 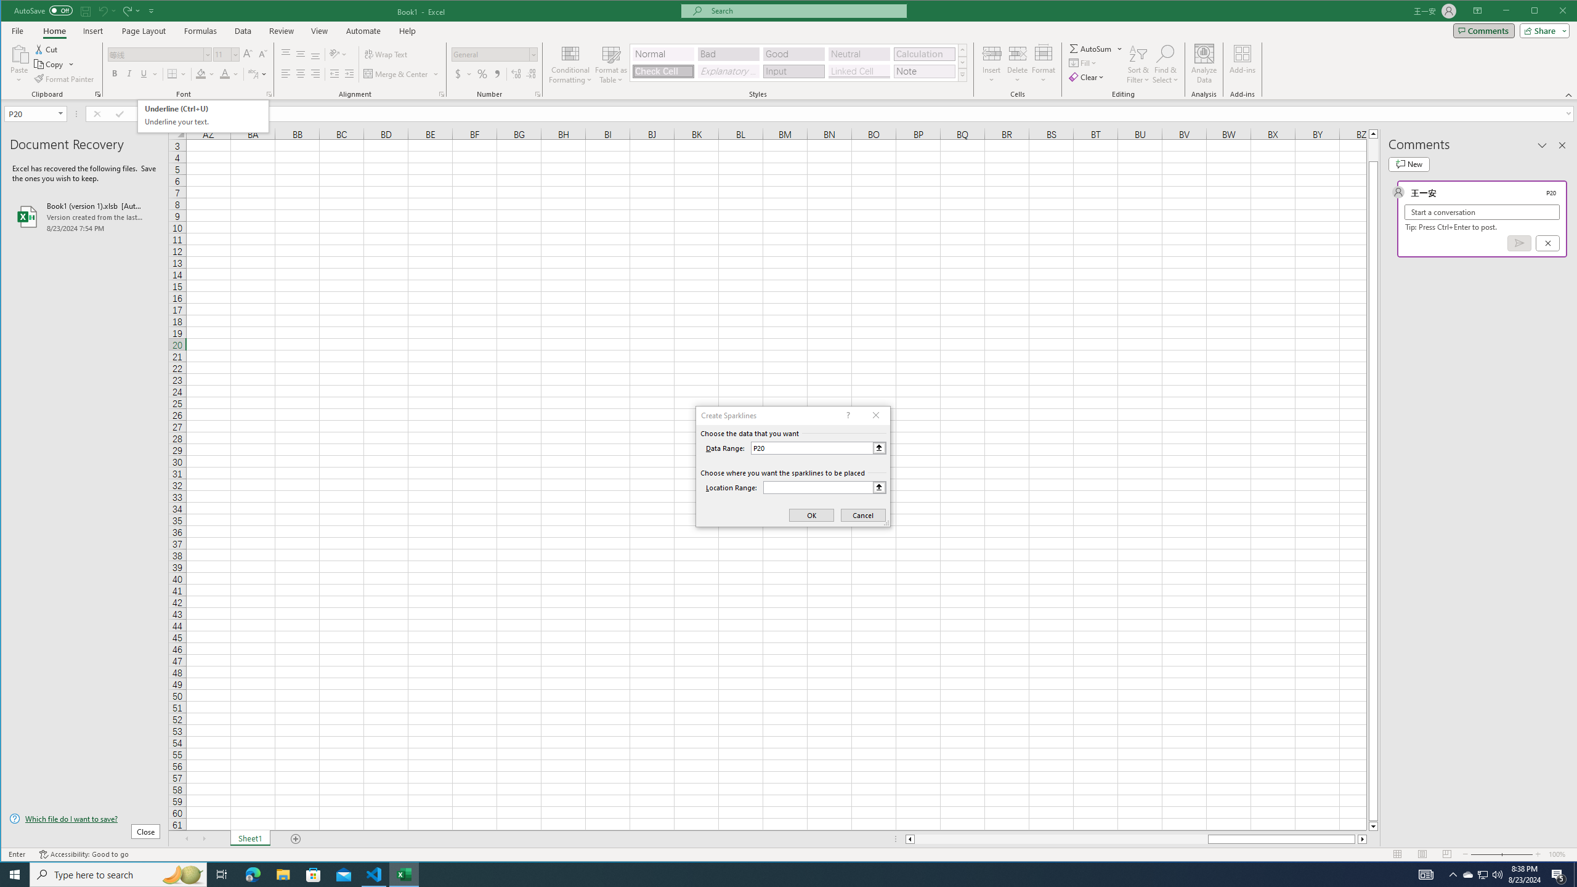 What do you see at coordinates (203, 116) in the screenshot?
I see `Office Clipboard...` at bounding box center [203, 116].